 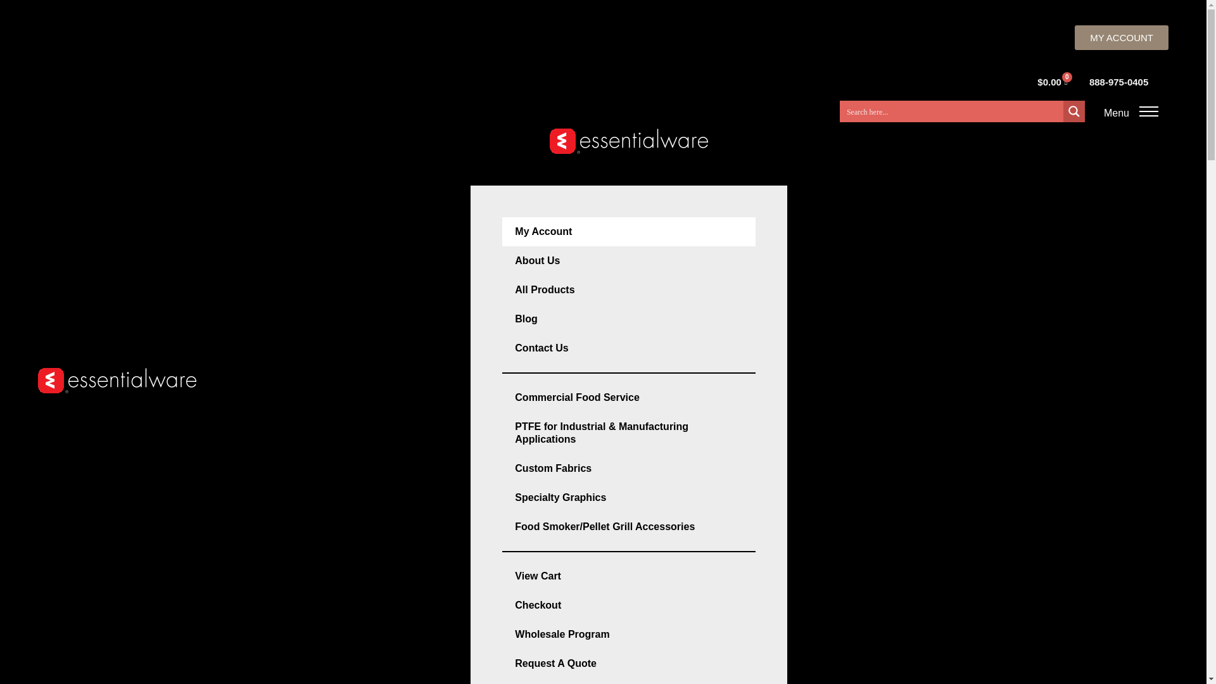 I want to click on MY ACCOUNT, so click(x=1122, y=37).